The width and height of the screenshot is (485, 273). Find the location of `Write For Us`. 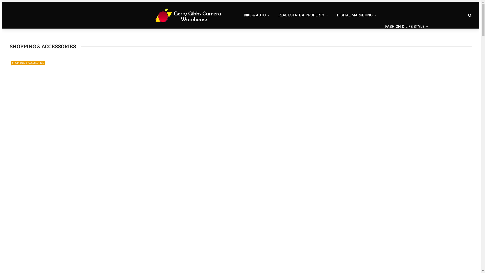

Write For Us is located at coordinates (120, 8).